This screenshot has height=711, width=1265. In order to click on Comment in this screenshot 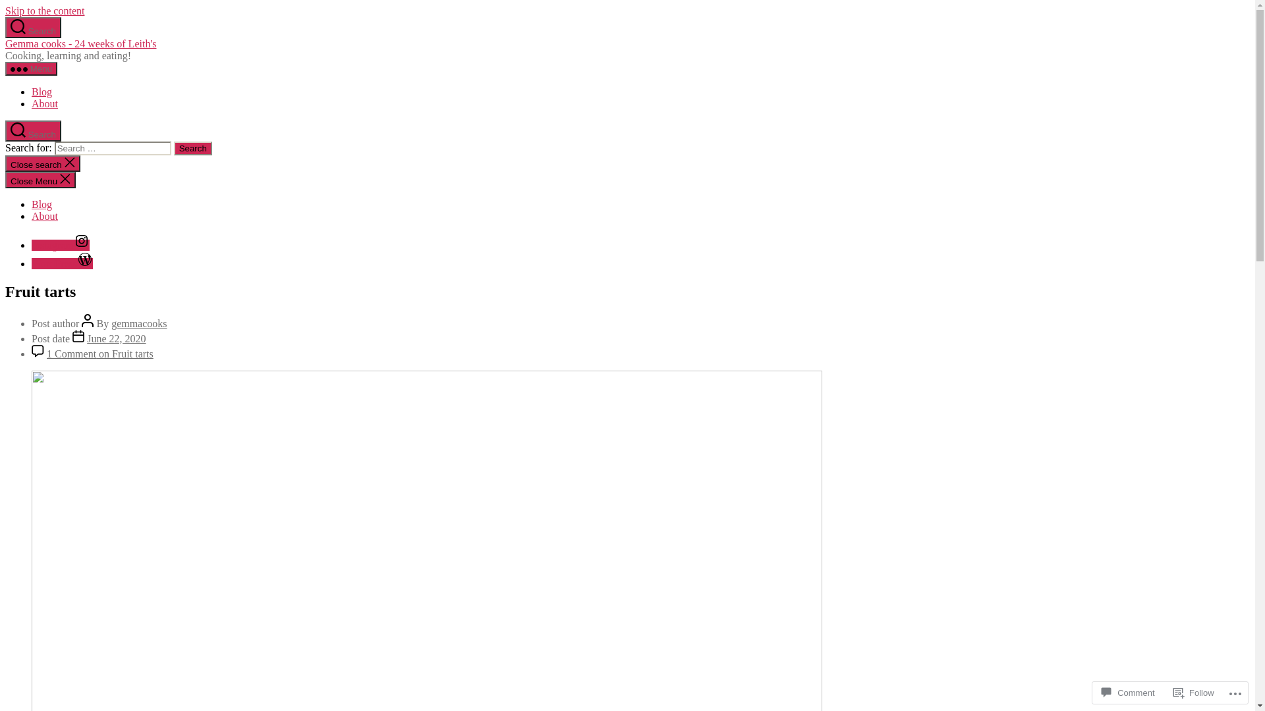, I will do `click(1128, 693)`.